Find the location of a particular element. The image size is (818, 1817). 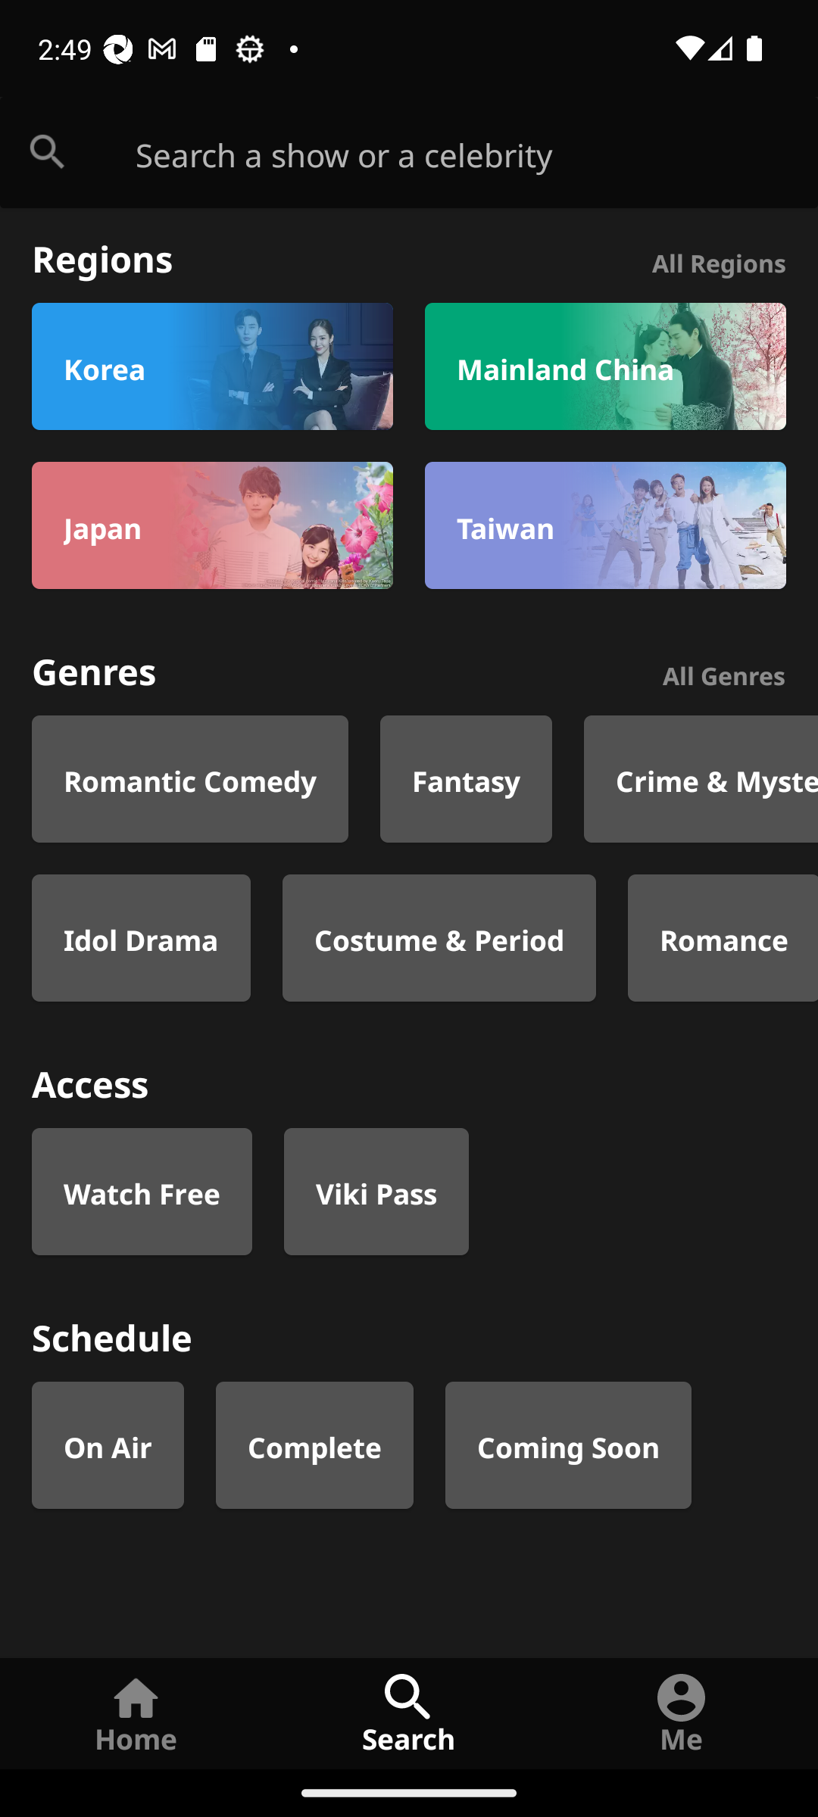

filter_region_cn Mainland China is located at coordinates (604, 366).